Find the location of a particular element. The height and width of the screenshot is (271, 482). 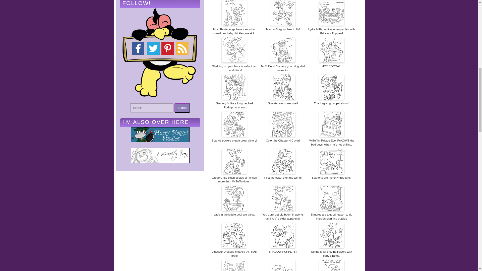

Twitter is located at coordinates (153, 48).